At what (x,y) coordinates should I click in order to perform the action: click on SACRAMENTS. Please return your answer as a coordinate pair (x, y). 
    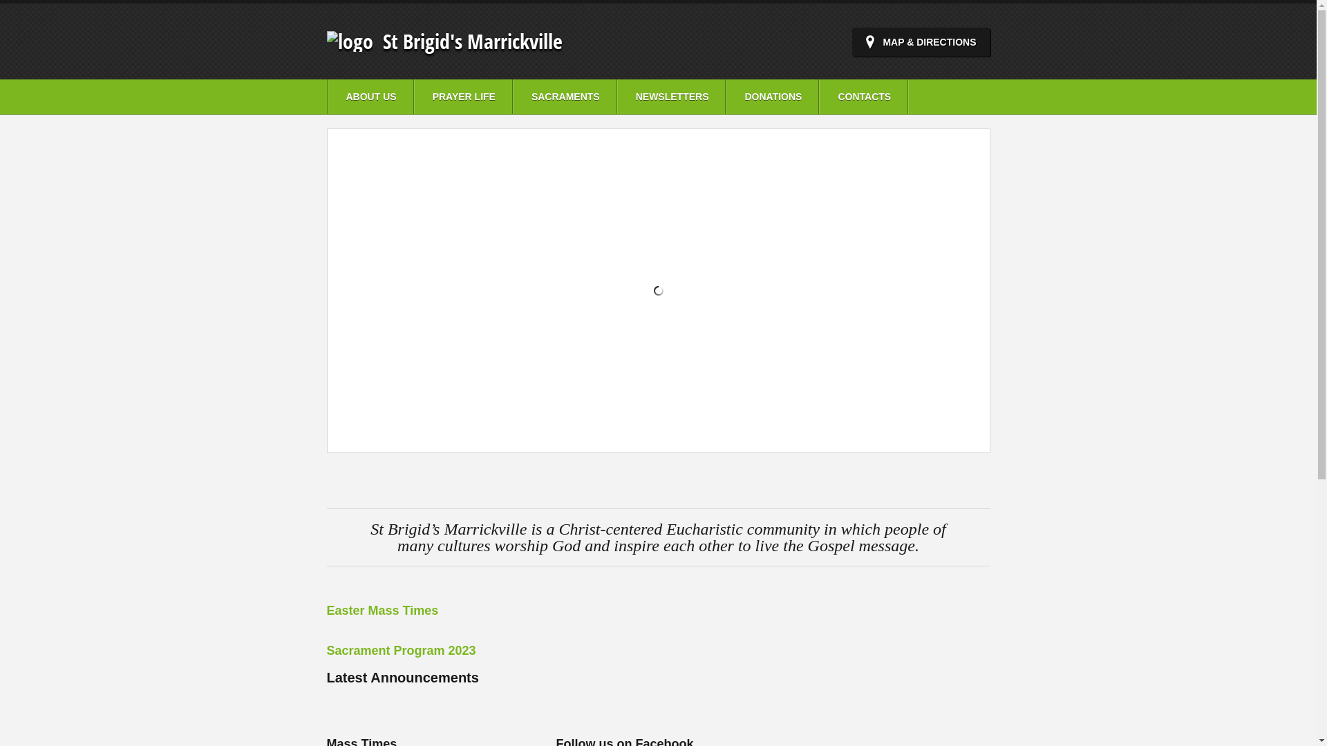
    Looking at the image, I should click on (565, 97).